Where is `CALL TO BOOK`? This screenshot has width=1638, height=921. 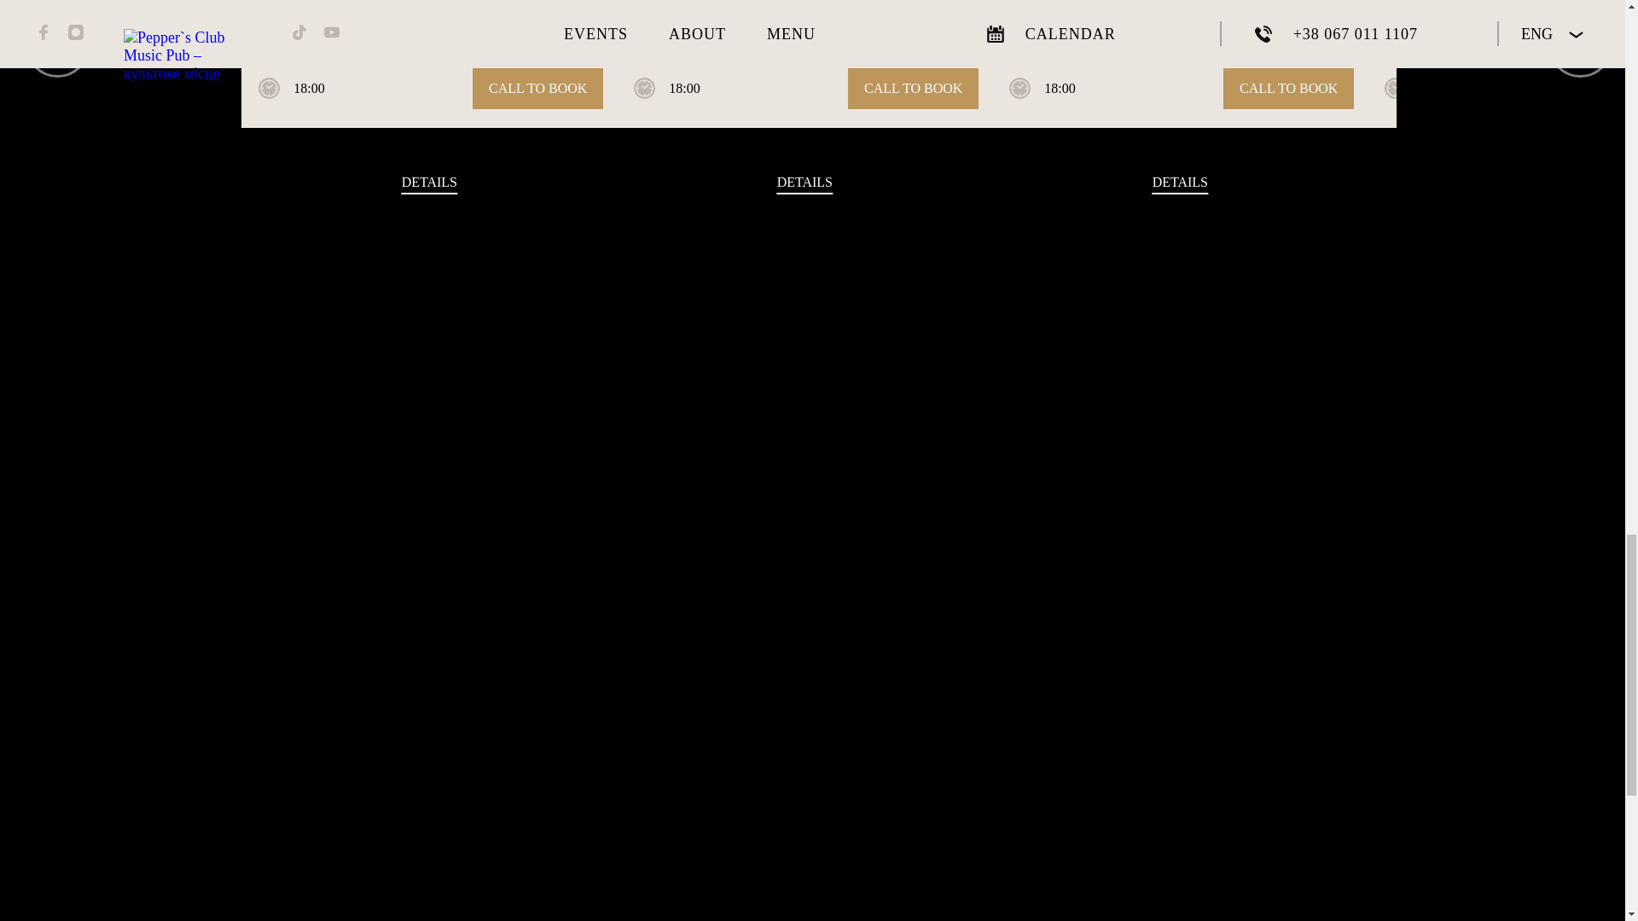
CALL TO BOOK is located at coordinates (537, 89).